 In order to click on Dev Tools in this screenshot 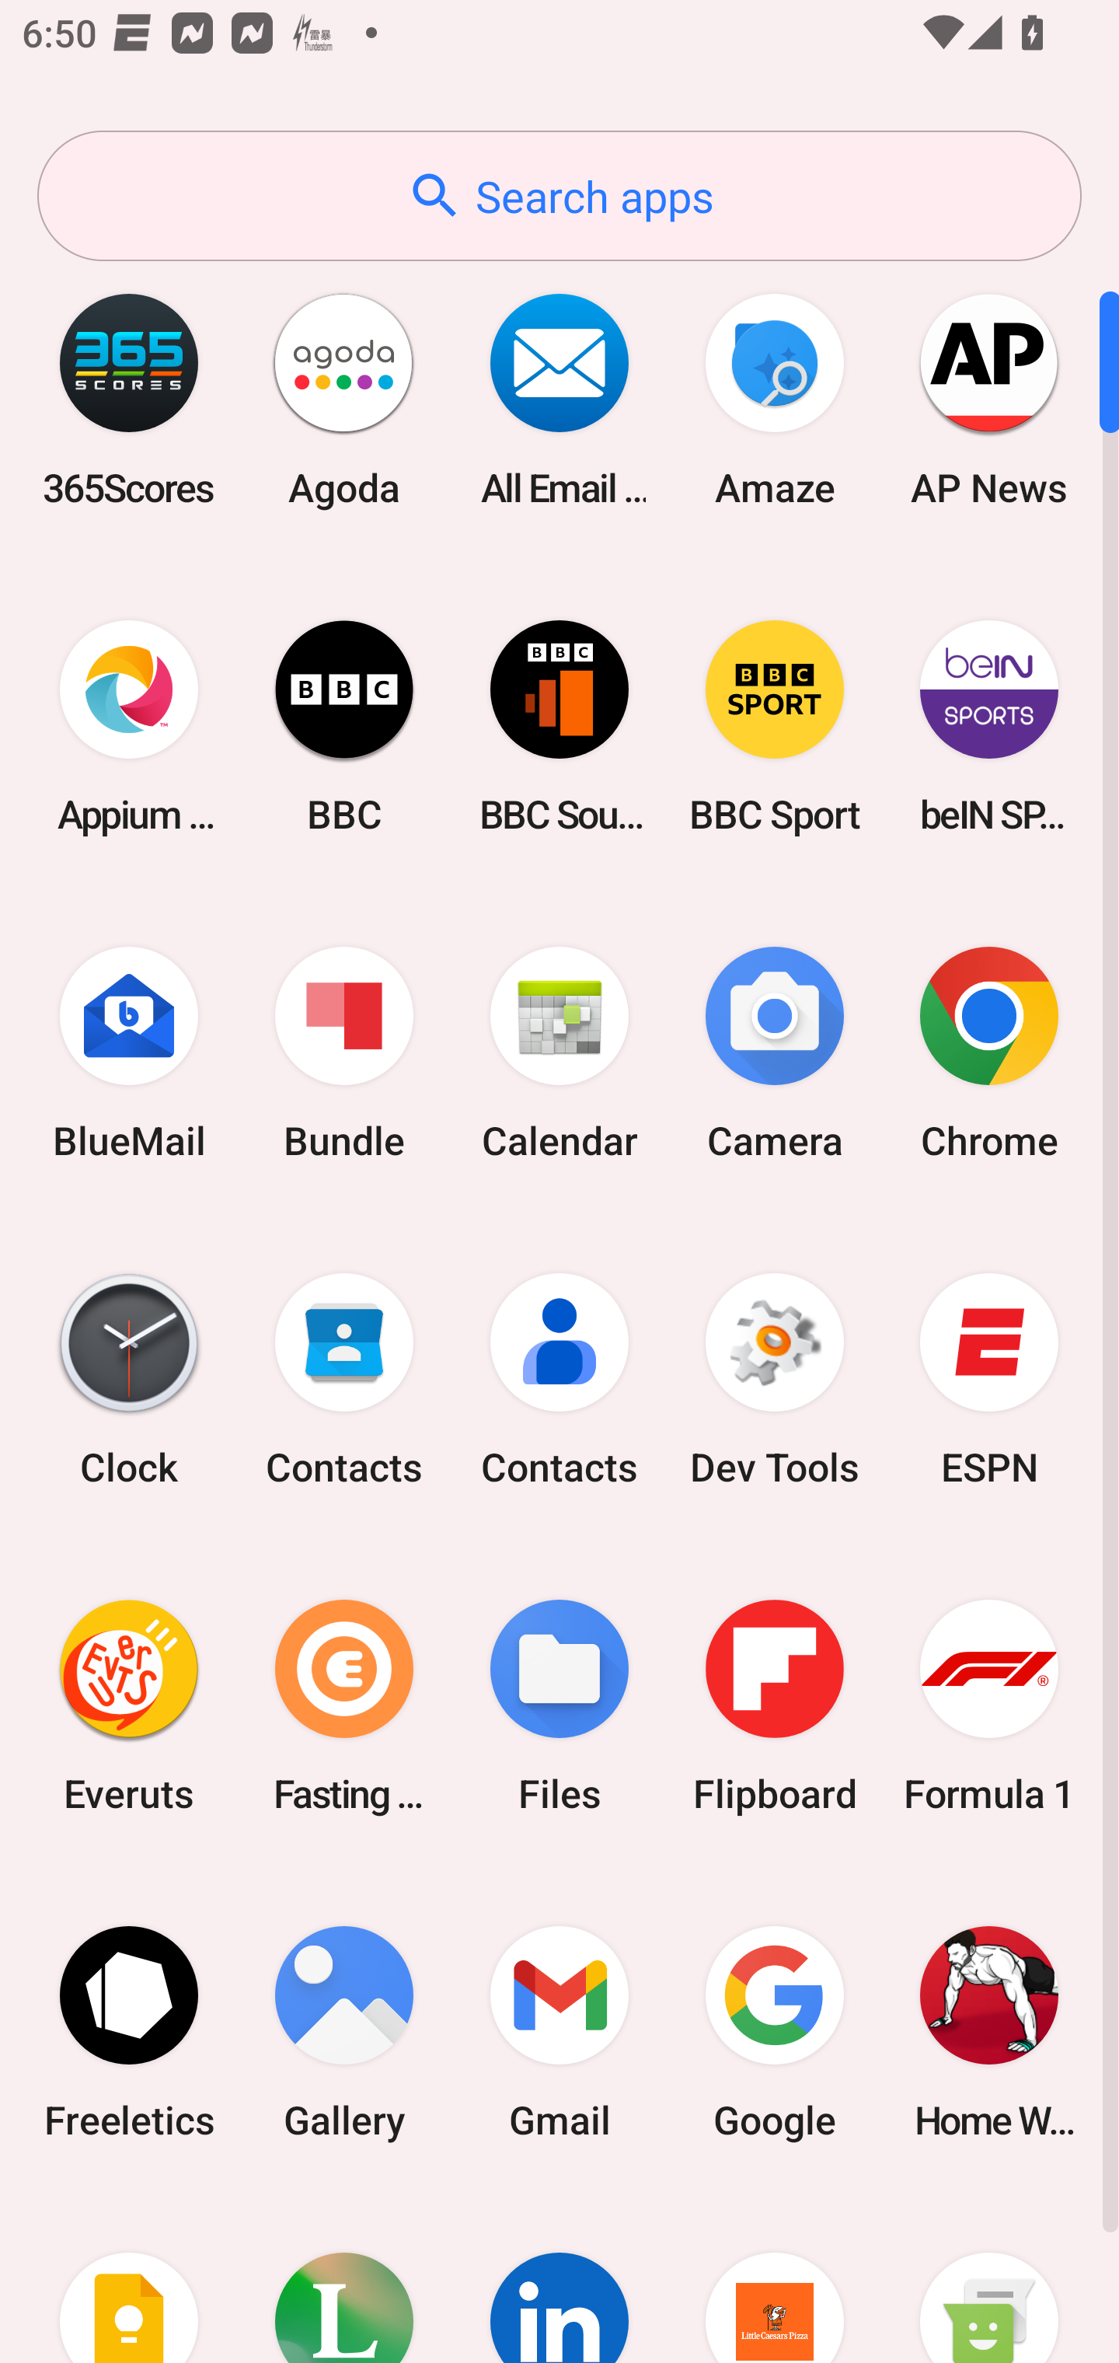, I will do `click(774, 1380)`.